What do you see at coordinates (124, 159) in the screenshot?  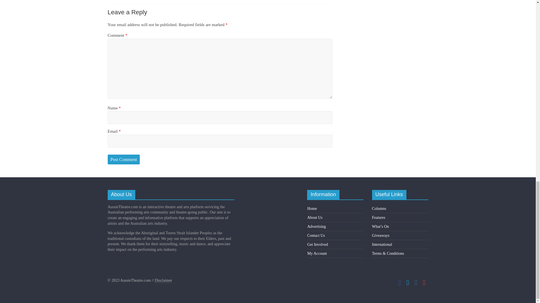 I see `Post Comment` at bounding box center [124, 159].